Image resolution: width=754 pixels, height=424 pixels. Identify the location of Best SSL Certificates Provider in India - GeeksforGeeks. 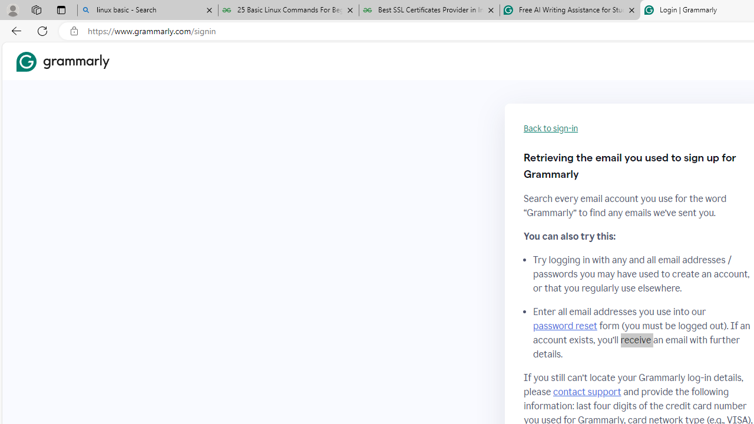
(429, 11).